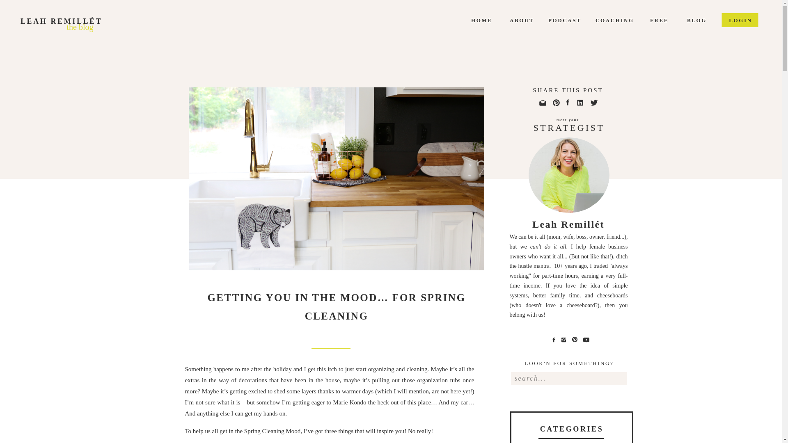 The width and height of the screenshot is (788, 443). I want to click on COACHING, so click(621, 20).